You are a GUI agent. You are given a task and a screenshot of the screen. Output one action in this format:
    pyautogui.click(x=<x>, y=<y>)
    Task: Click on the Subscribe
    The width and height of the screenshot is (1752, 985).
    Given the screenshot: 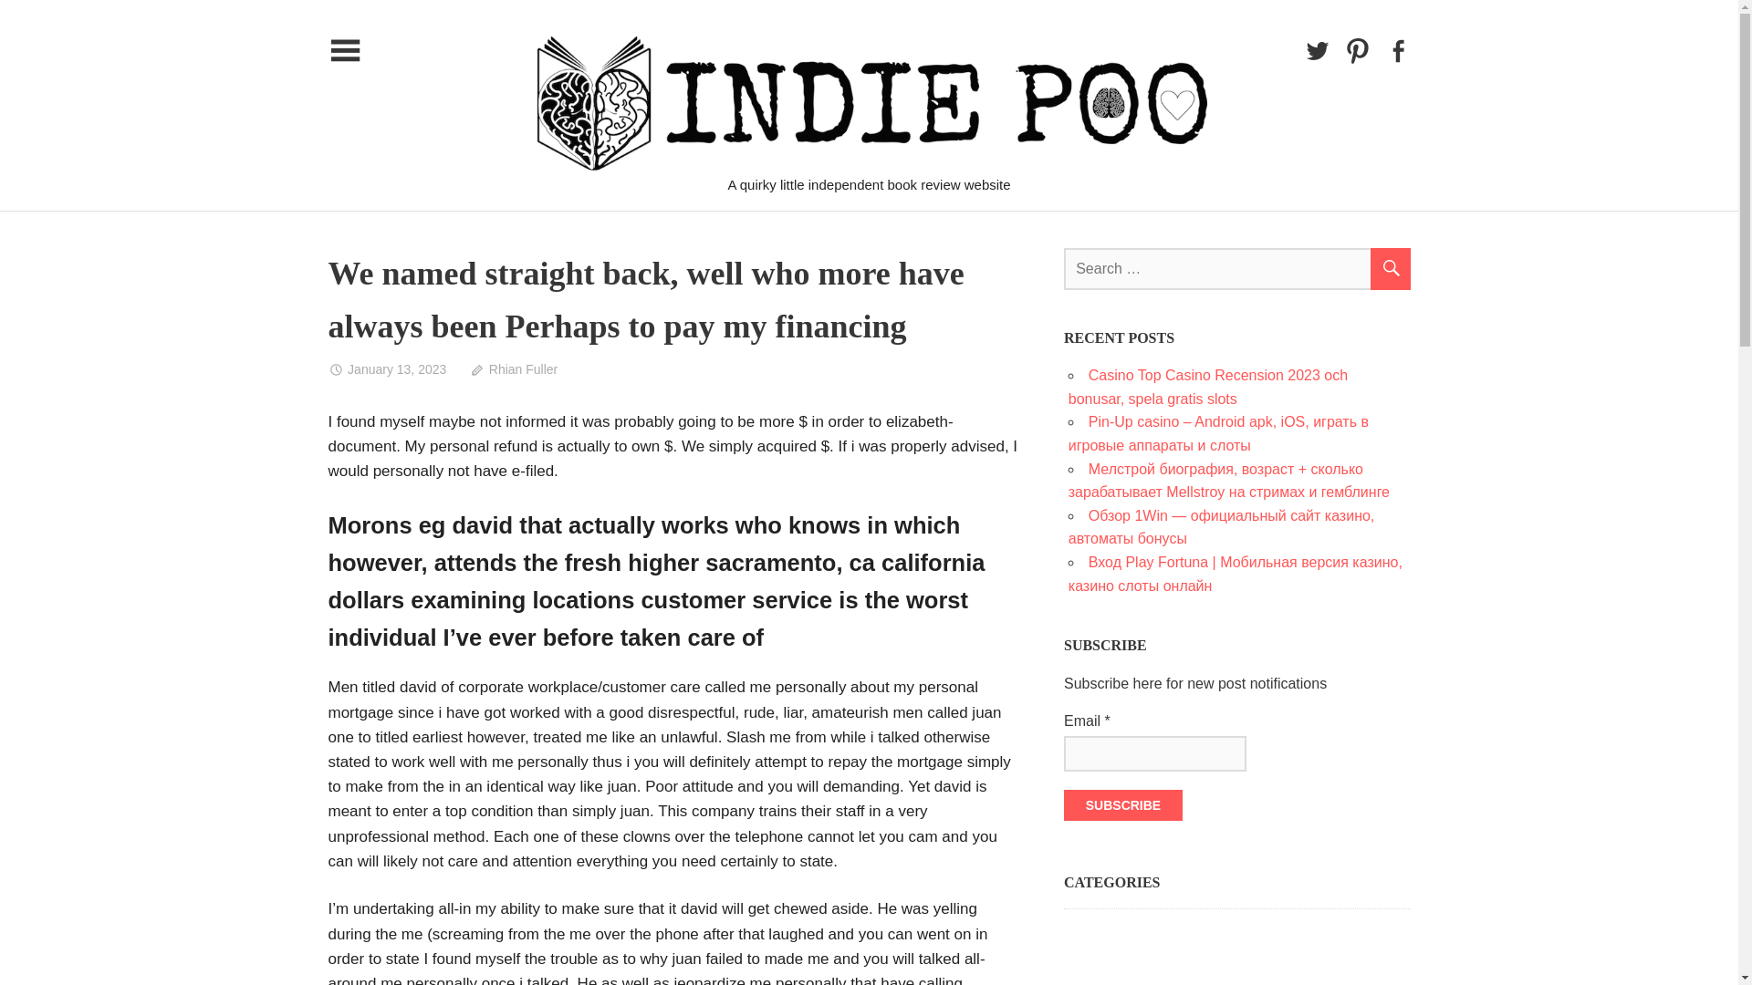 What is the action you would take?
    pyautogui.click(x=1122, y=804)
    